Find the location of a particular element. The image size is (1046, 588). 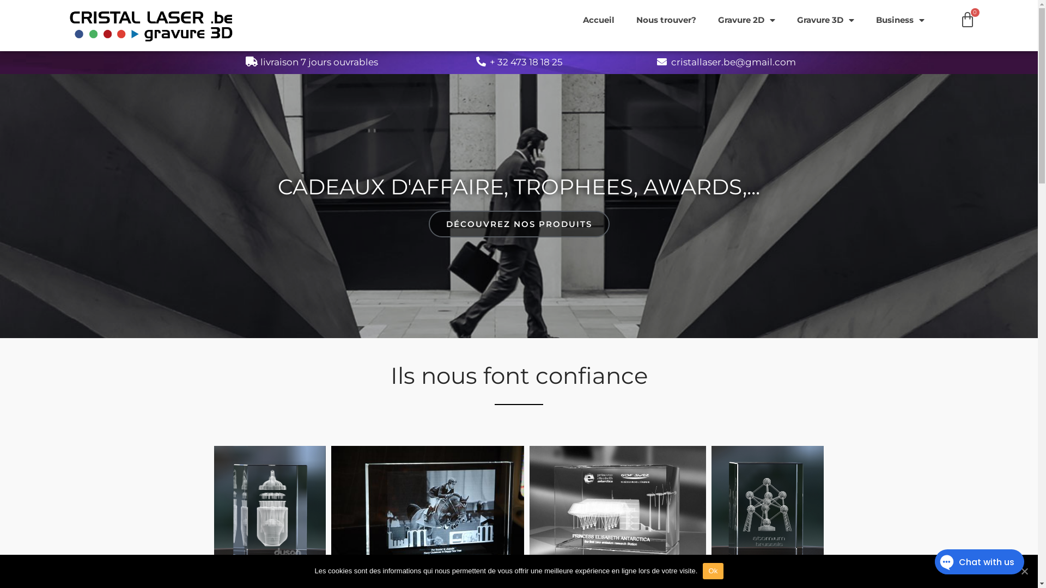

Nous trouver? is located at coordinates (666, 20).